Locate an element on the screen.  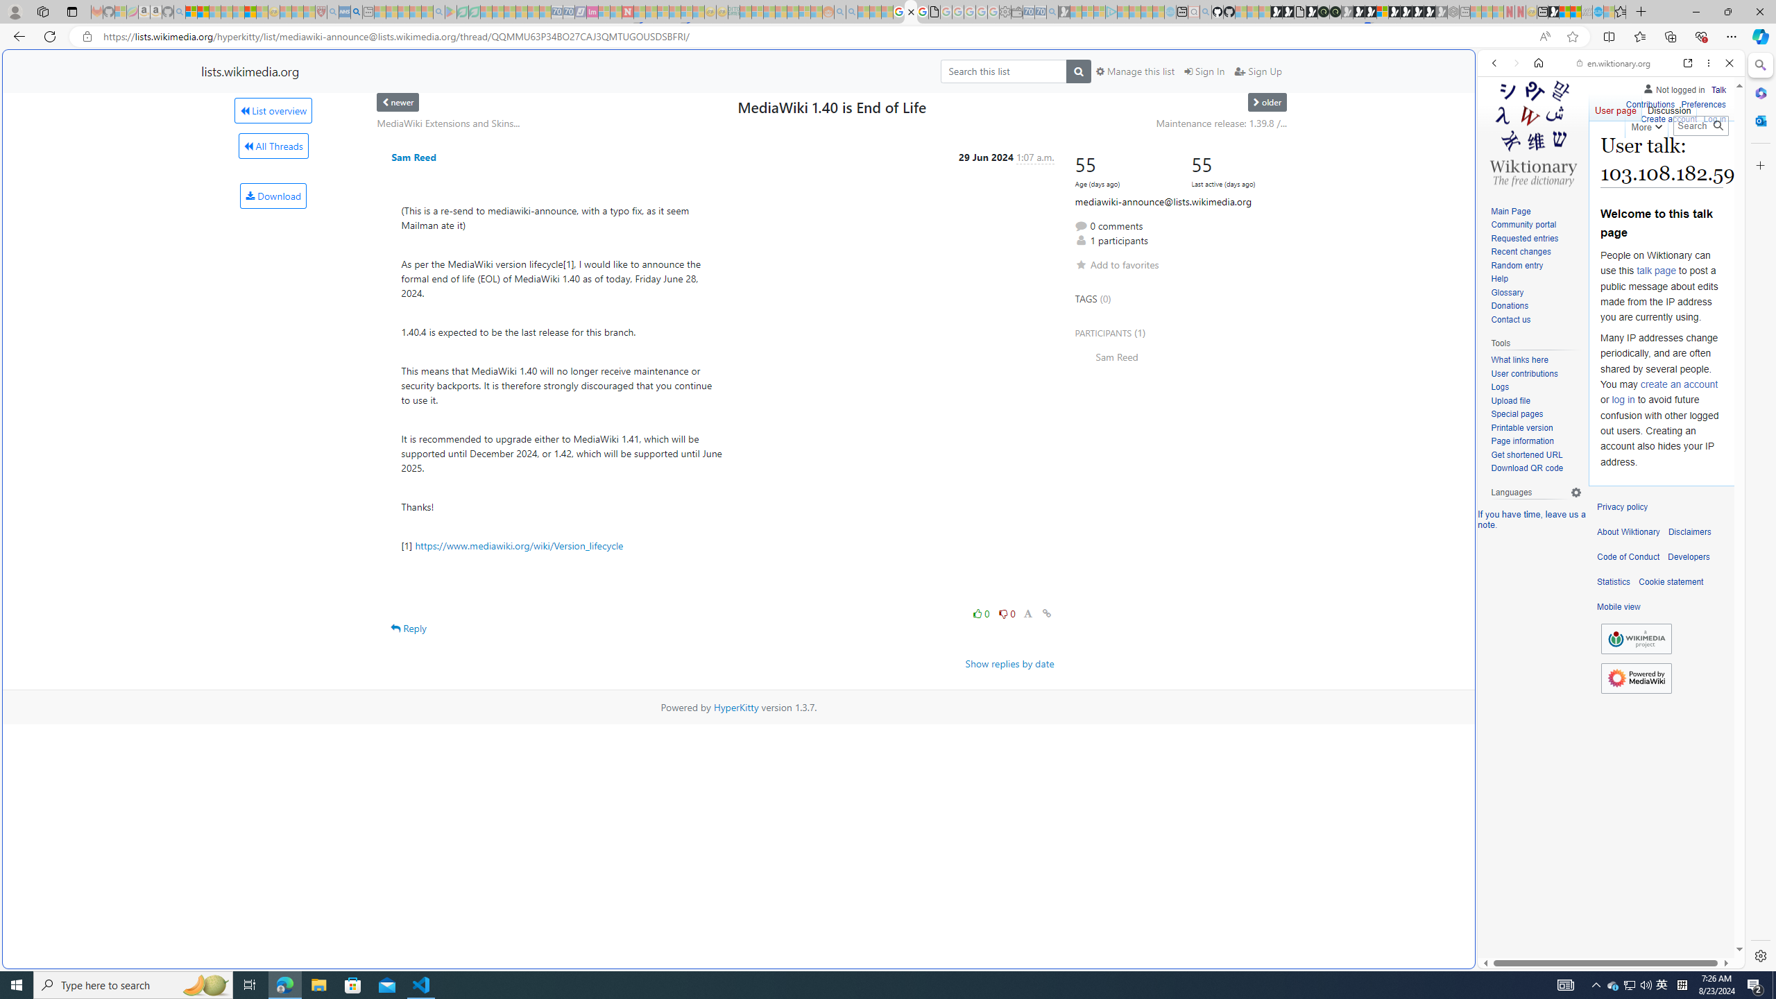
Kinda Frugal - MSN - Sleeping is located at coordinates (792, 12).